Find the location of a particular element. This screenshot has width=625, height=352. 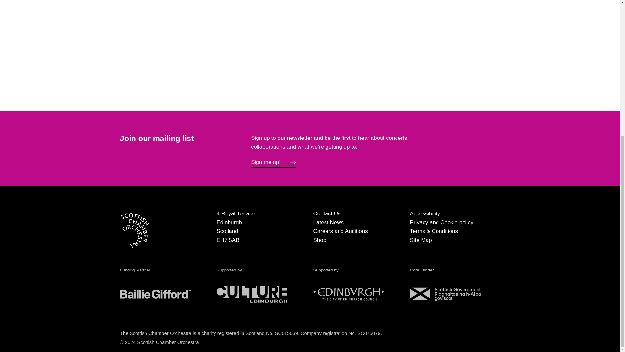

Latest News is located at coordinates (328, 222).